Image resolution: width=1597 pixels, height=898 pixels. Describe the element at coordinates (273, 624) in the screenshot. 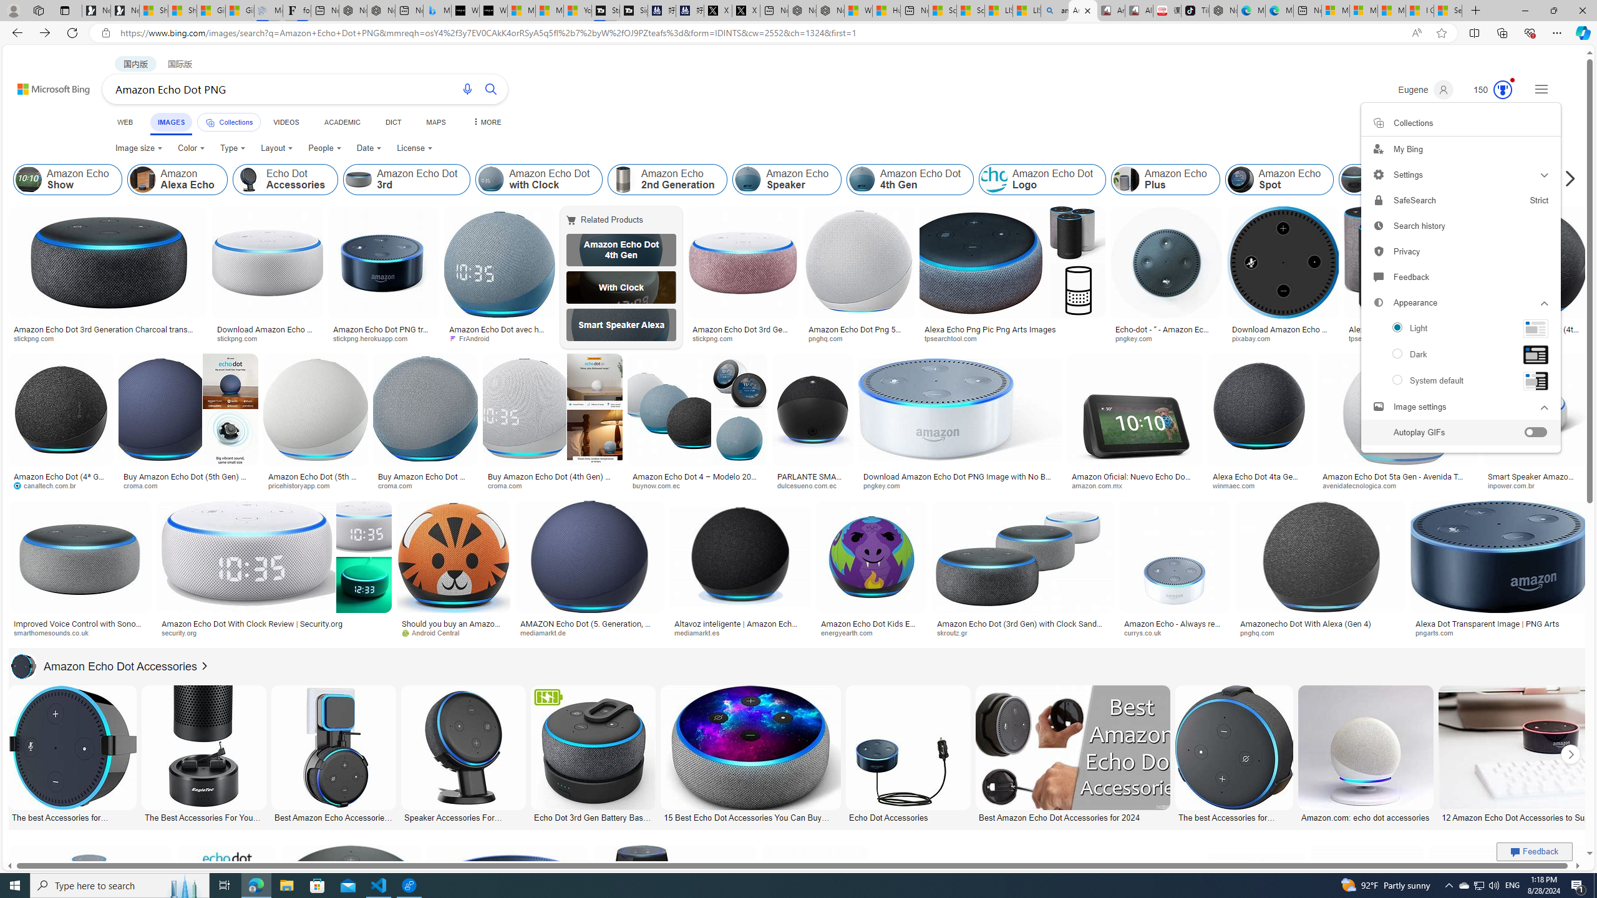

I see `Amazon Echo Dot With Clock Review | Security.org` at that location.